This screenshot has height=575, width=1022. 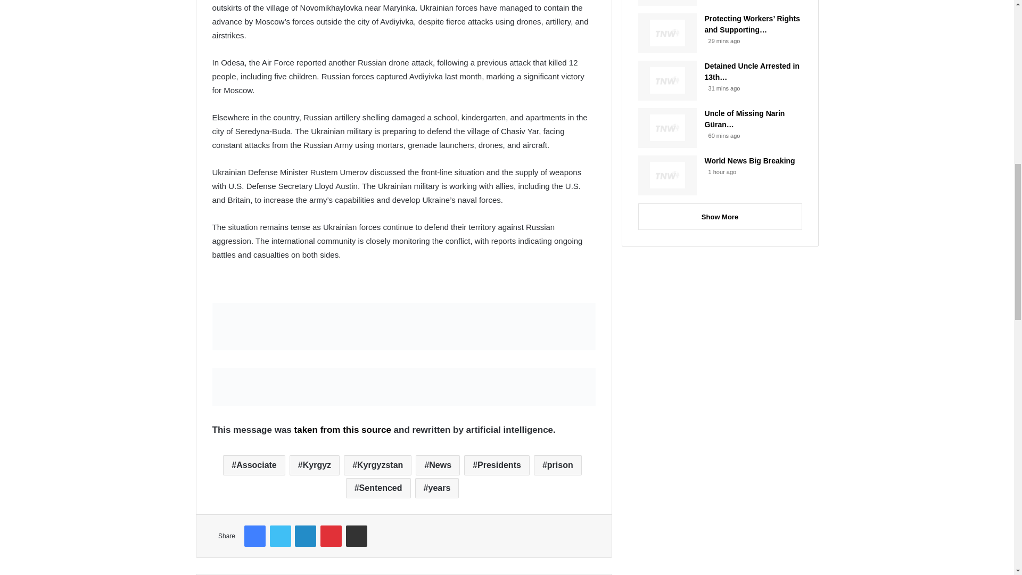 What do you see at coordinates (280, 536) in the screenshot?
I see `Twitter` at bounding box center [280, 536].